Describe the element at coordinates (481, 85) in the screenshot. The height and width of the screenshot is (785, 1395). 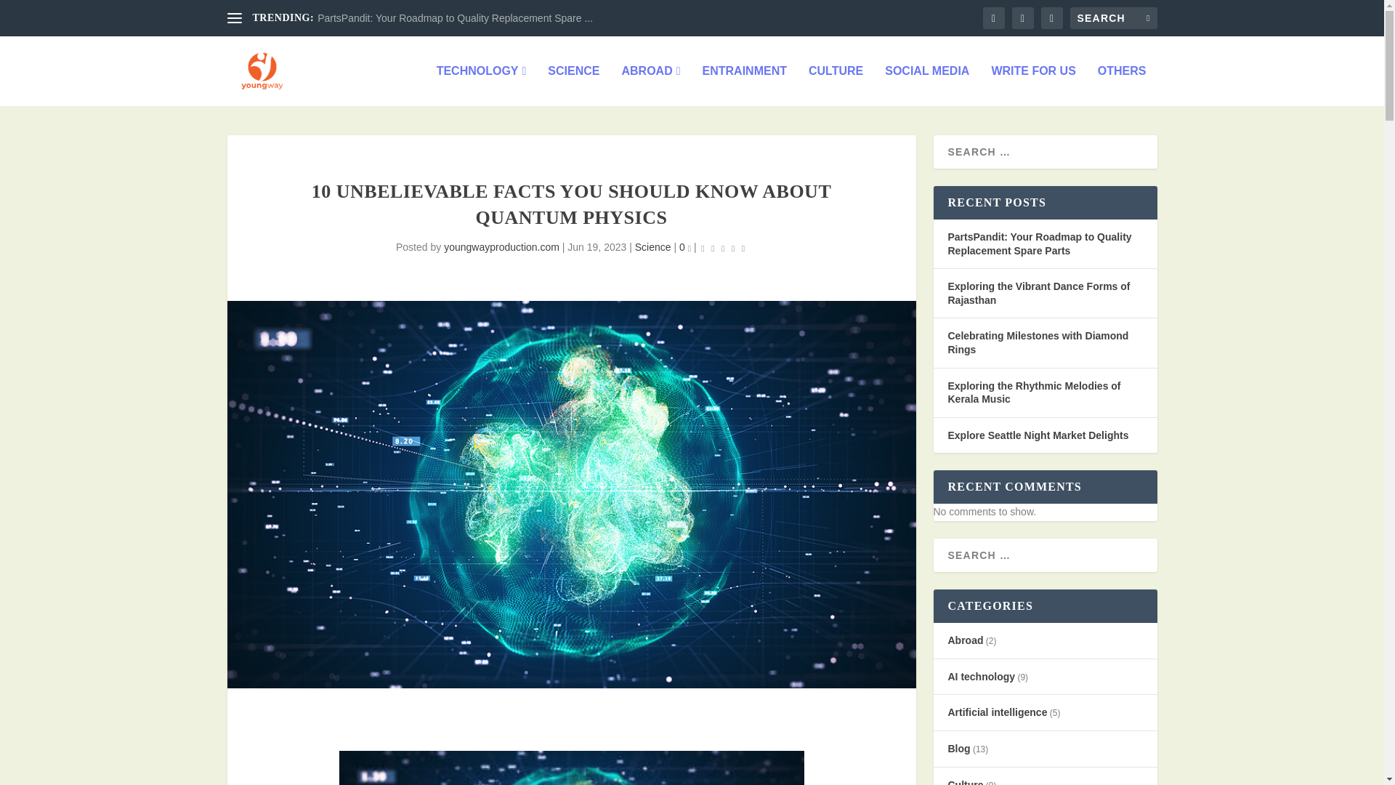
I see `TECHNOLOGY` at that location.